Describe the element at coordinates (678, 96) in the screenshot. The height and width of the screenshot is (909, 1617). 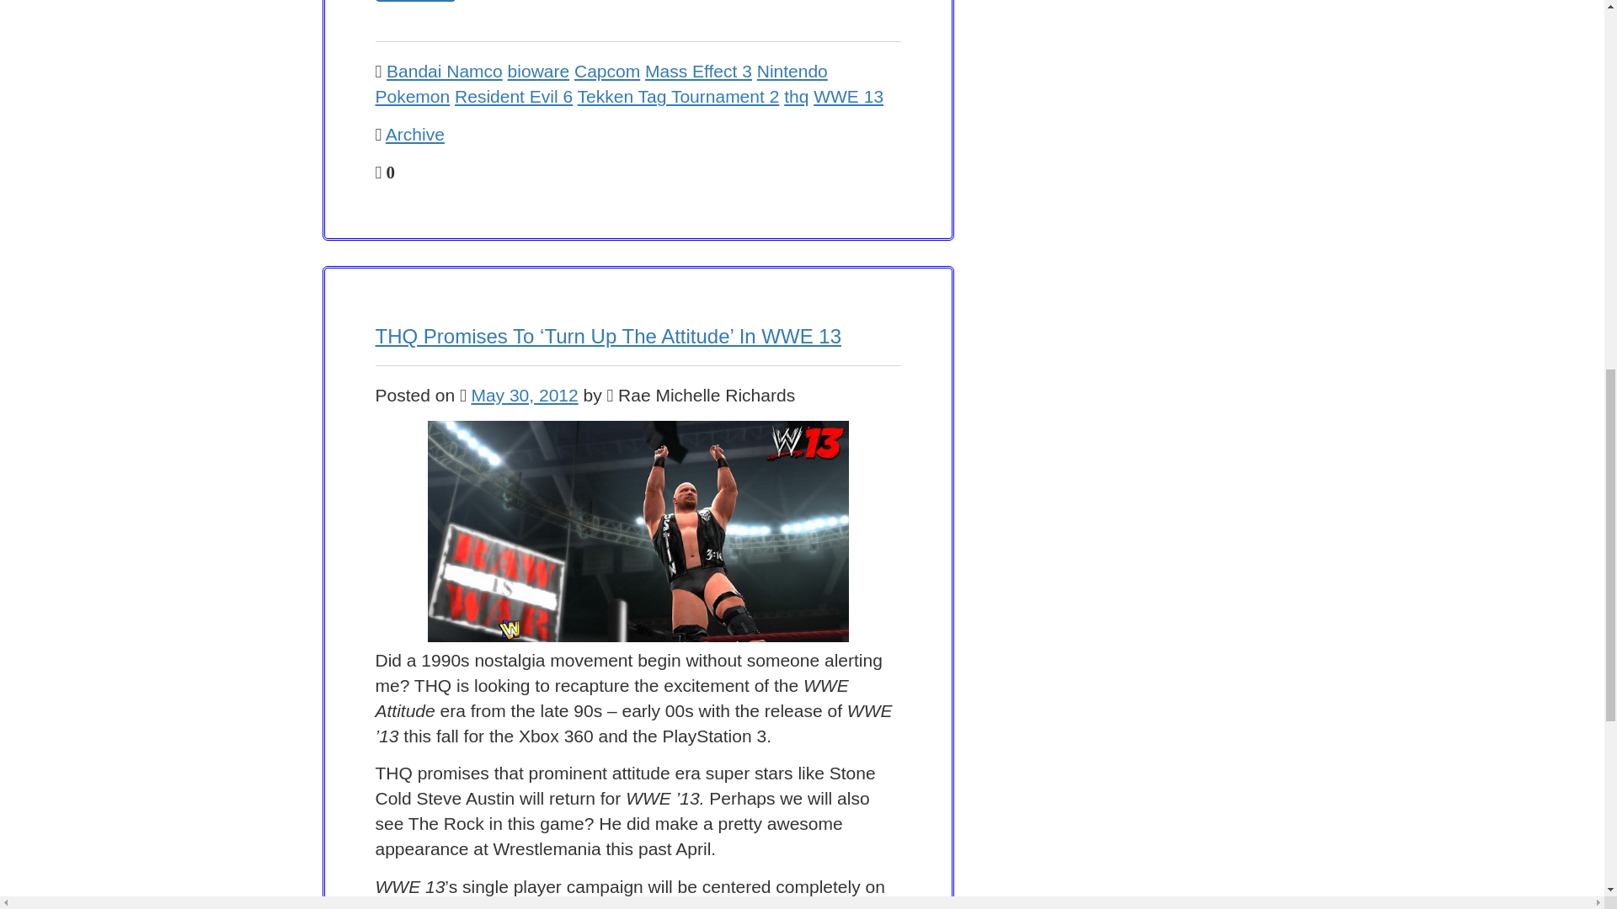
I see `Tekken Tag Tournament 2` at that location.